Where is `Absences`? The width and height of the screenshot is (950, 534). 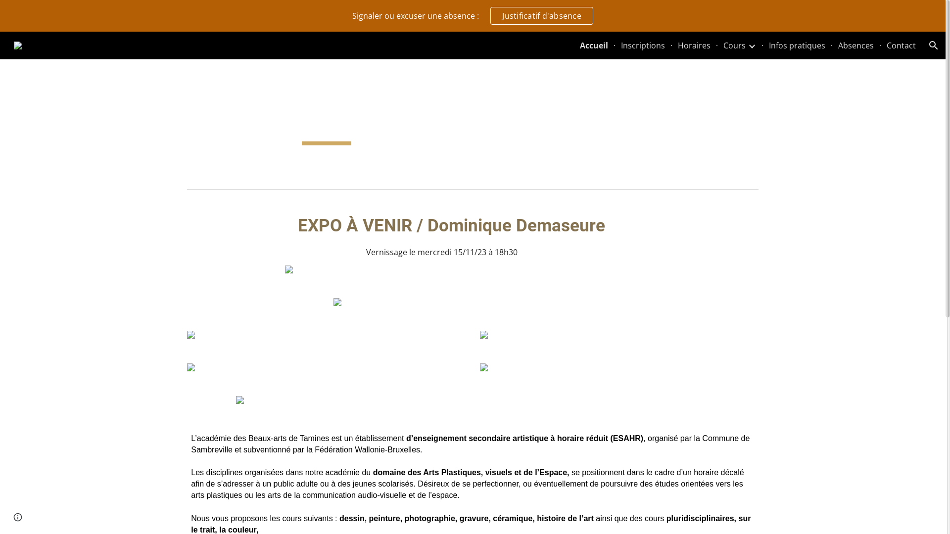
Absences is located at coordinates (856, 45).